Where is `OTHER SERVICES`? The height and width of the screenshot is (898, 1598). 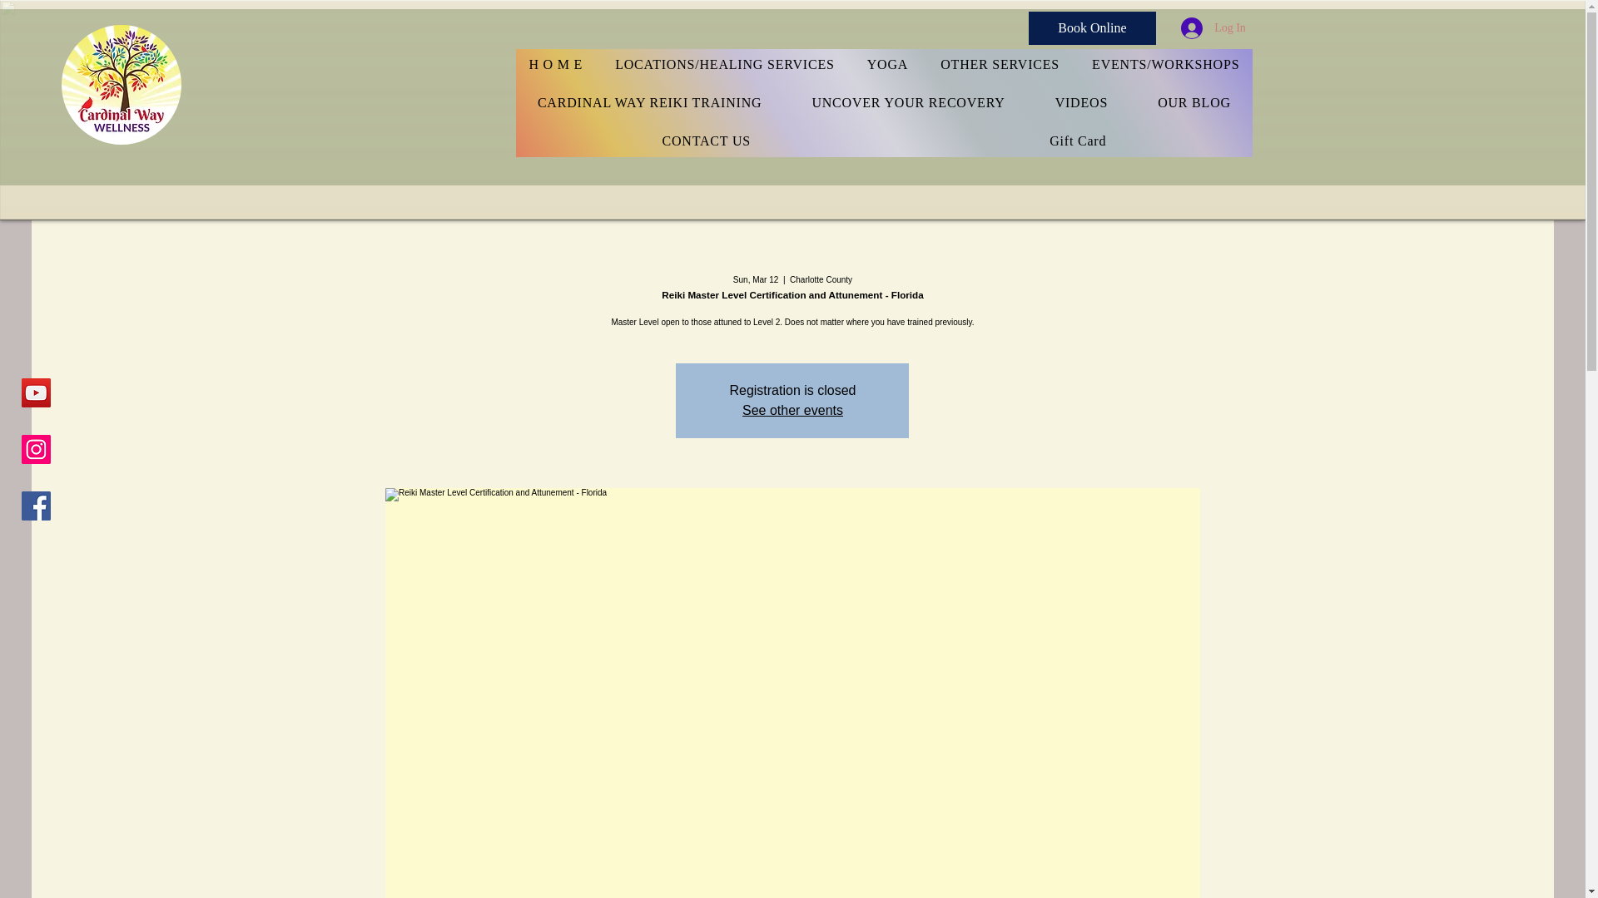
OTHER SERVICES is located at coordinates (1000, 65).